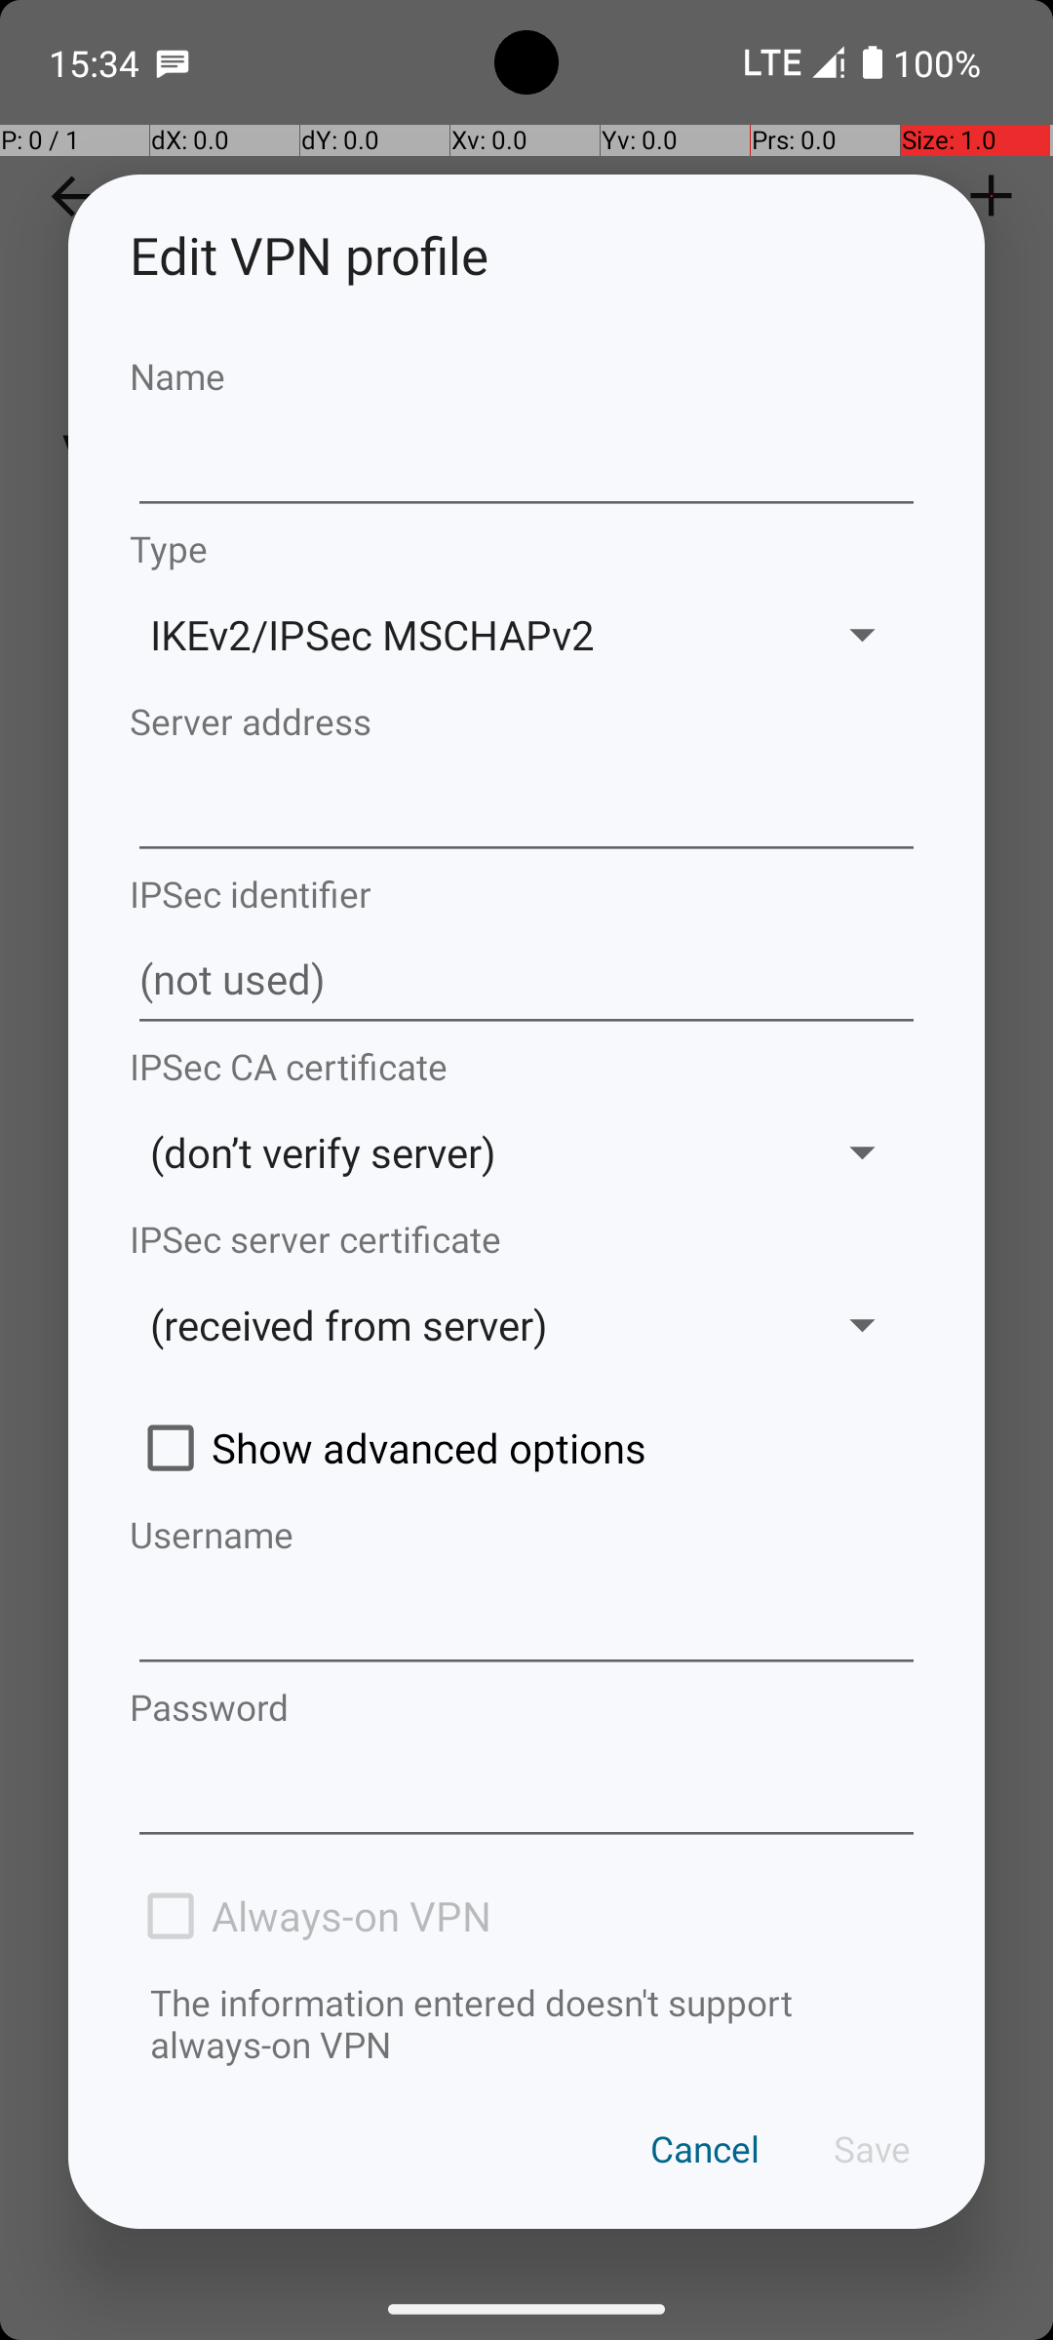 The height and width of the screenshot is (2340, 1053). I want to click on Username, so click(526, 1535).